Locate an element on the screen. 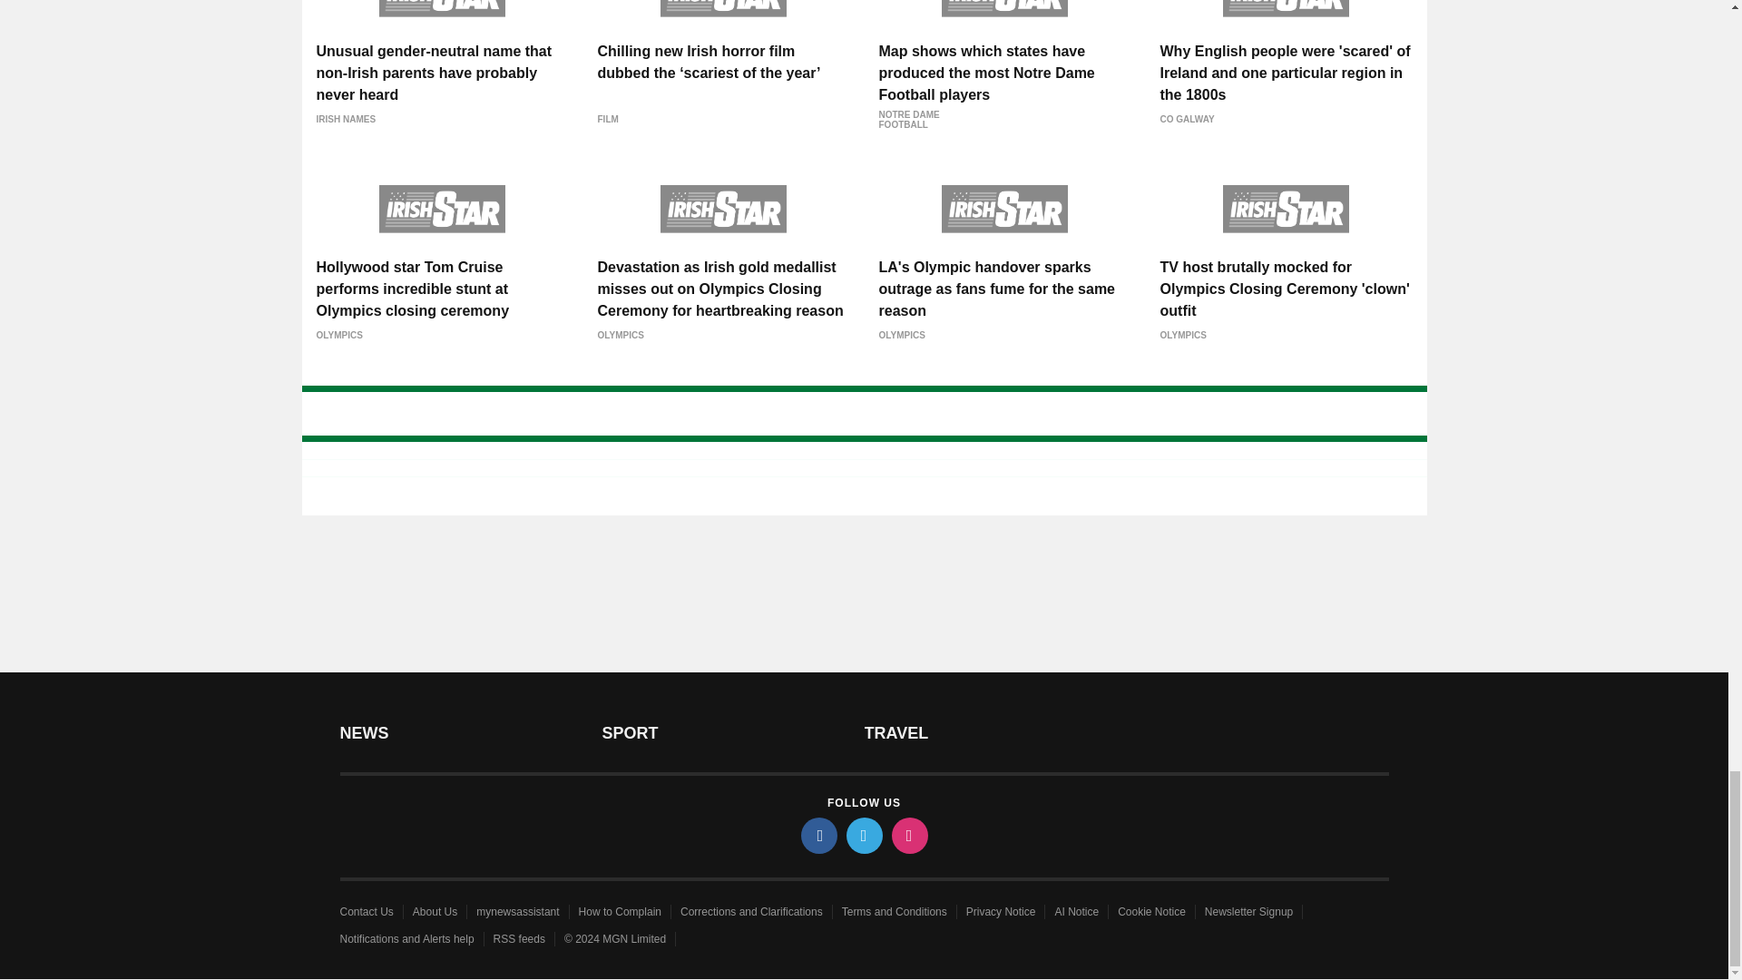 Image resolution: width=1742 pixels, height=980 pixels. twitter is located at coordinates (863, 835).